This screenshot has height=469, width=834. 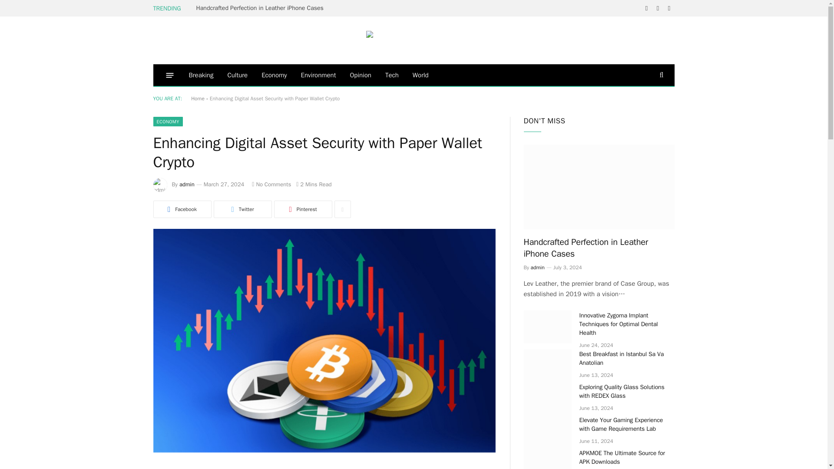 I want to click on Culture, so click(x=237, y=75).